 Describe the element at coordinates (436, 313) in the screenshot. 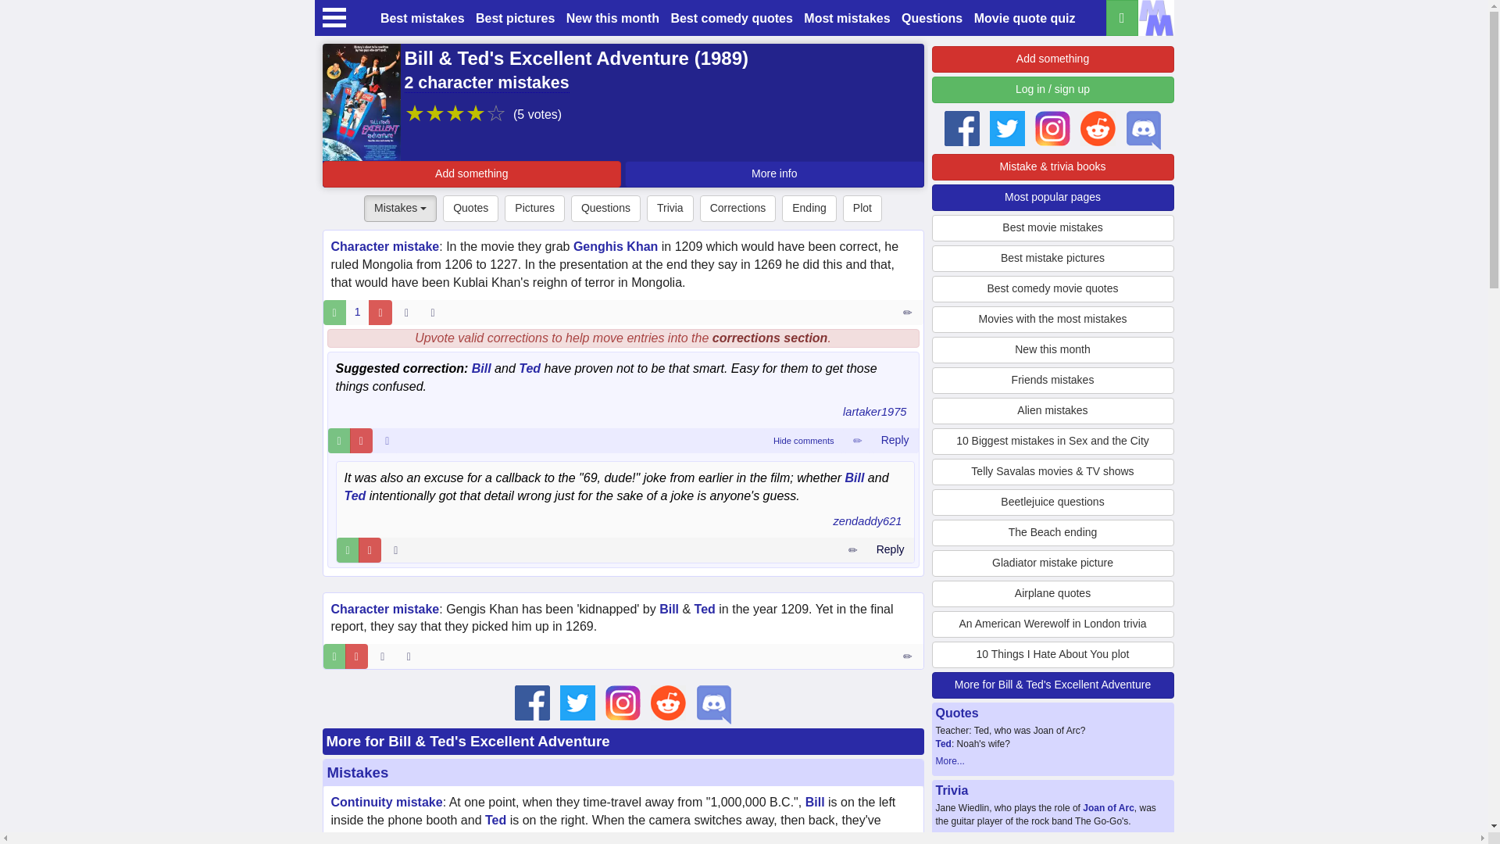

I see `Share this entry` at that location.